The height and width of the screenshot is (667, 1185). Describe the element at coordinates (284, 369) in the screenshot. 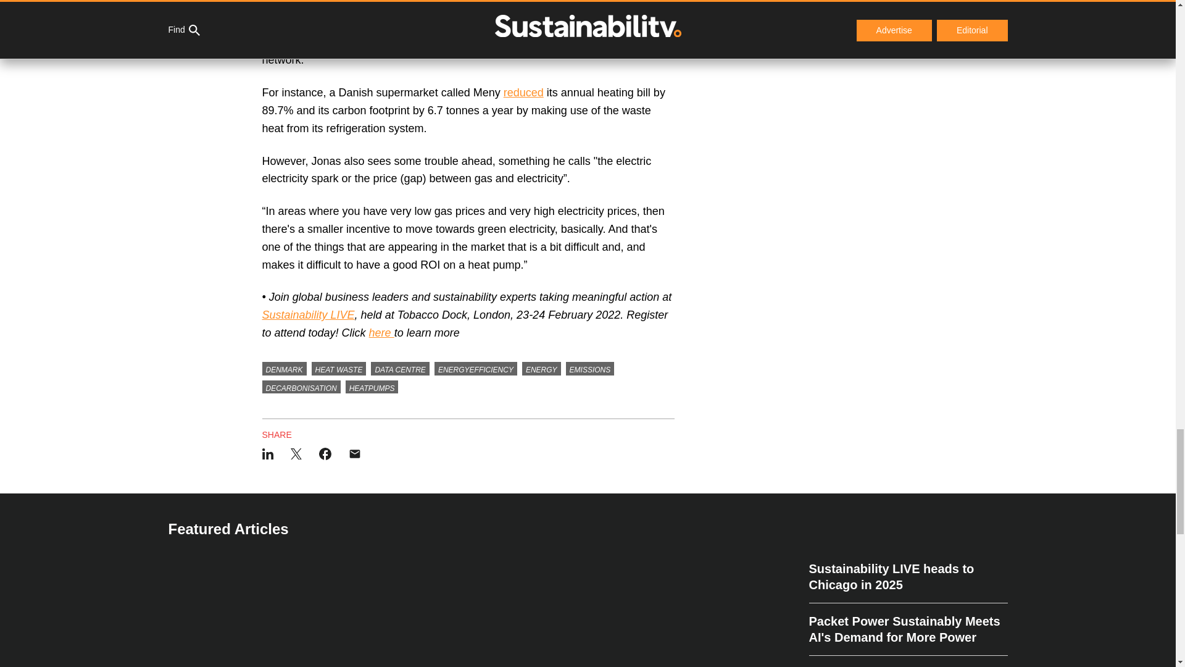

I see `DENMARK` at that location.